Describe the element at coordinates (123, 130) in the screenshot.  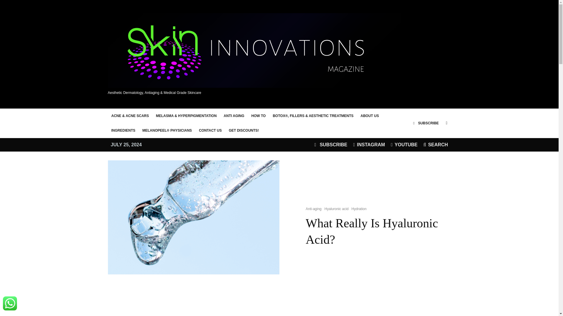
I see `INGREDIENTS` at that location.